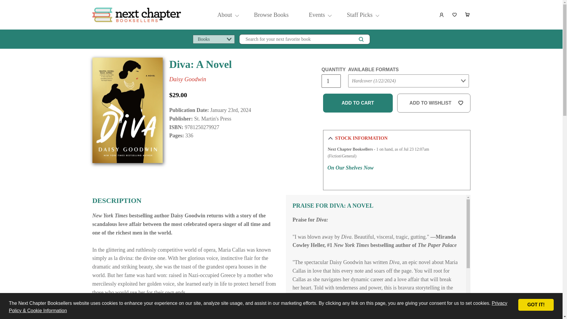 The image size is (567, 319). I want to click on Browse Books, so click(271, 15).